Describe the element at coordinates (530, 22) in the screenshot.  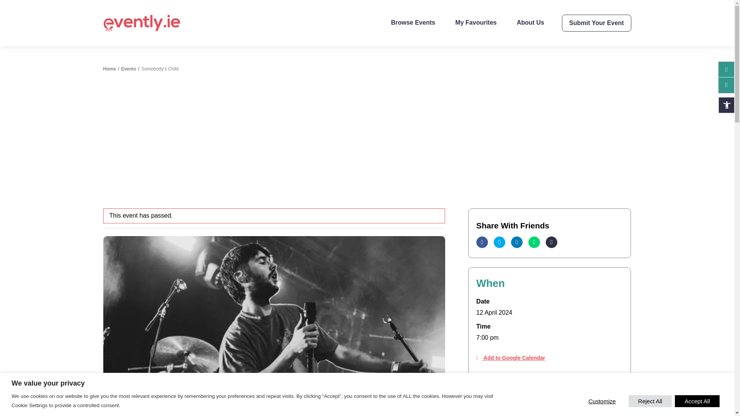
I see `About Us` at that location.